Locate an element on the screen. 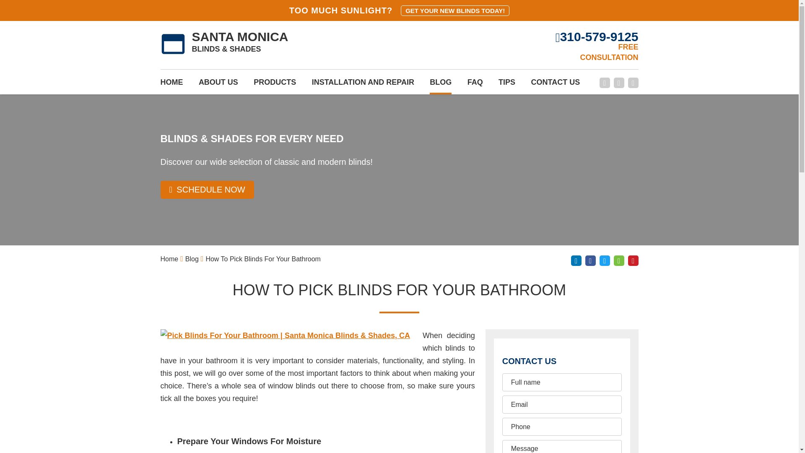 The width and height of the screenshot is (805, 453). BLOG is located at coordinates (441, 85).